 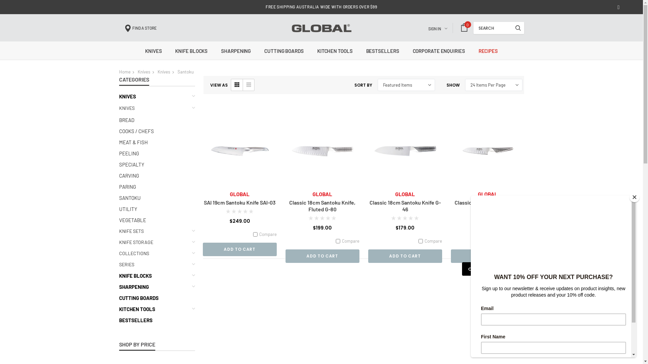 I want to click on Classic 18cm Santoku Knife, Fluted G-80, so click(x=323, y=151).